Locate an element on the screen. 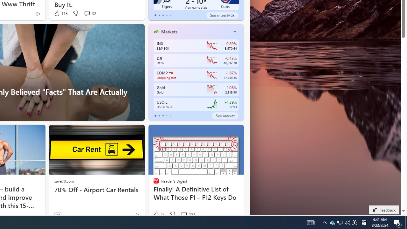 The image size is (407, 229). tab-0 is located at coordinates (155, 116).